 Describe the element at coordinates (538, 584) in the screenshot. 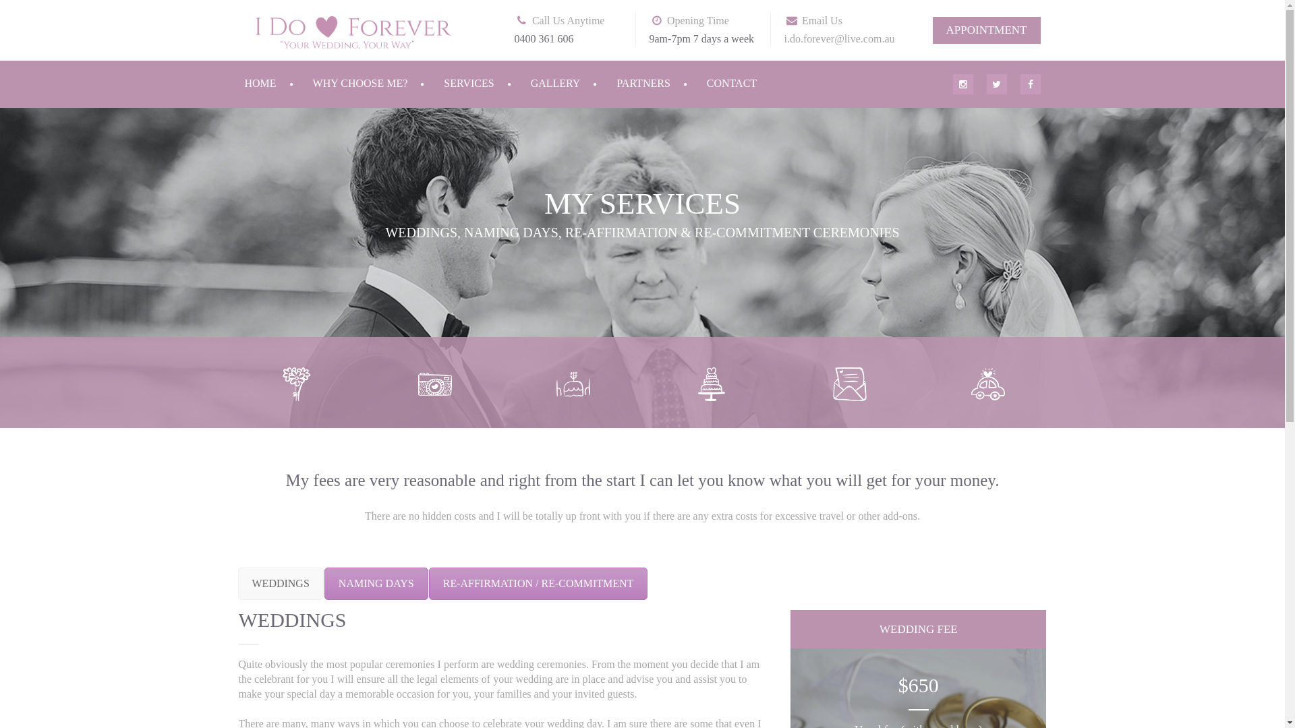

I see `RE-AFFIRMATION / RE-COMMITMENT` at that location.